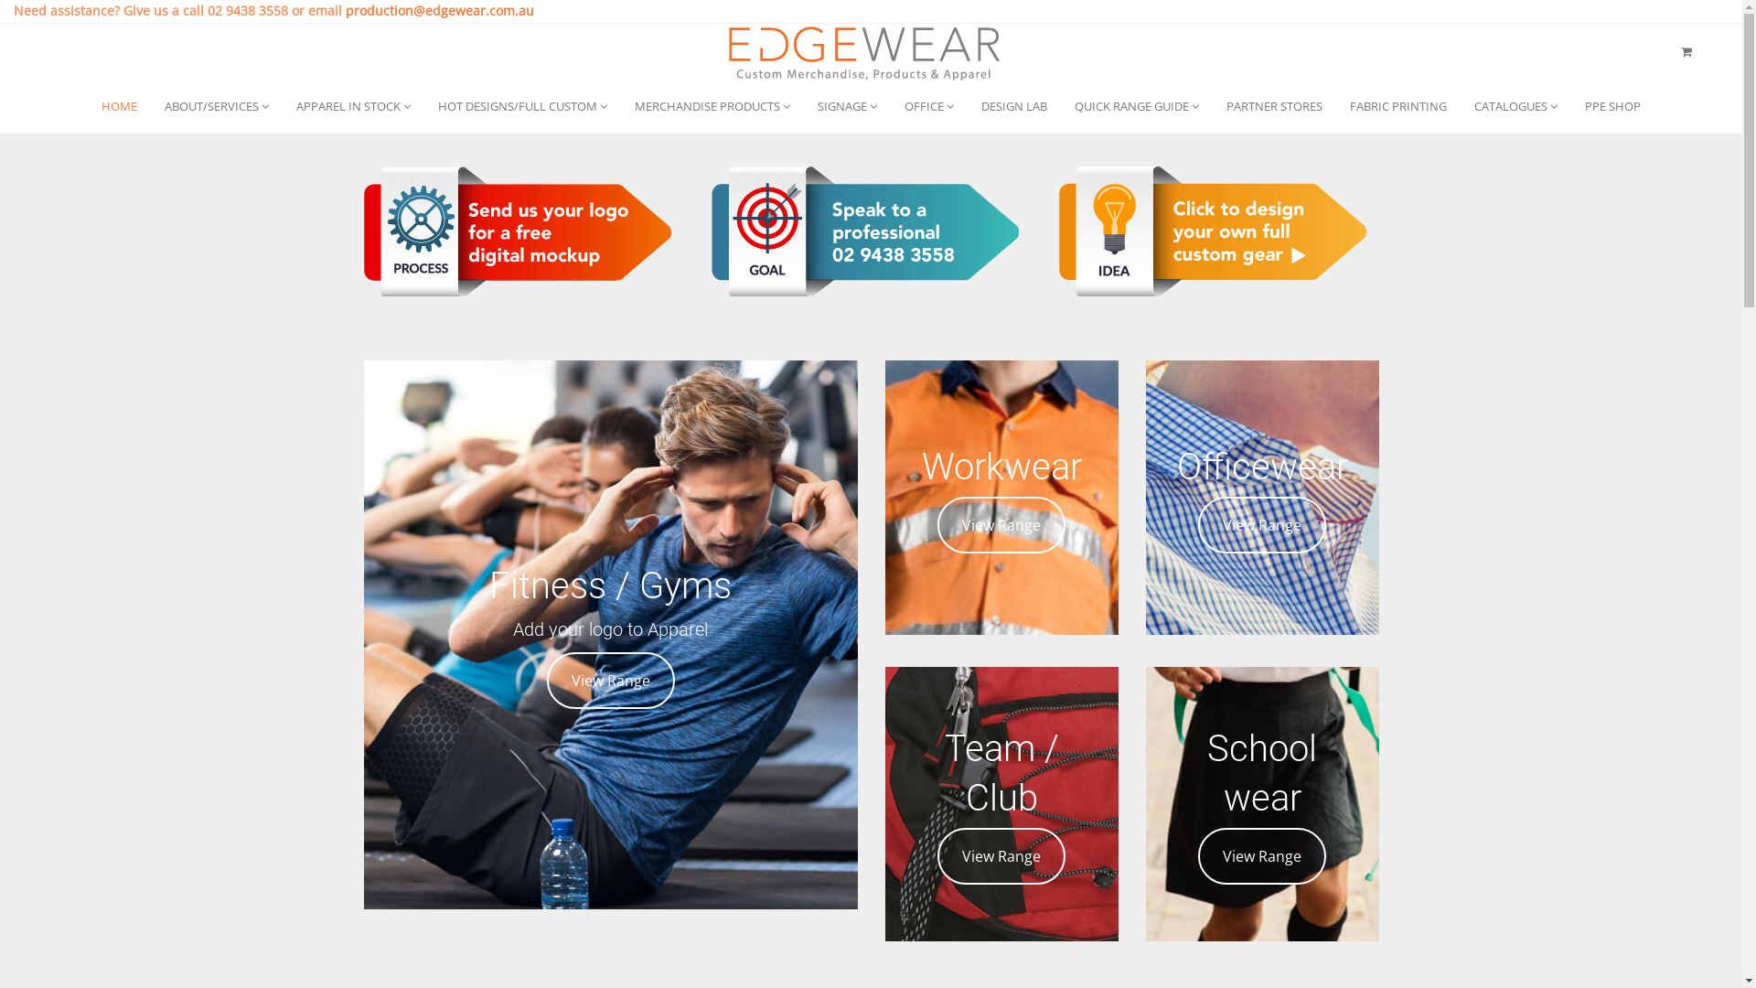 This screenshot has width=1756, height=988. I want to click on View Range, so click(1001, 524).